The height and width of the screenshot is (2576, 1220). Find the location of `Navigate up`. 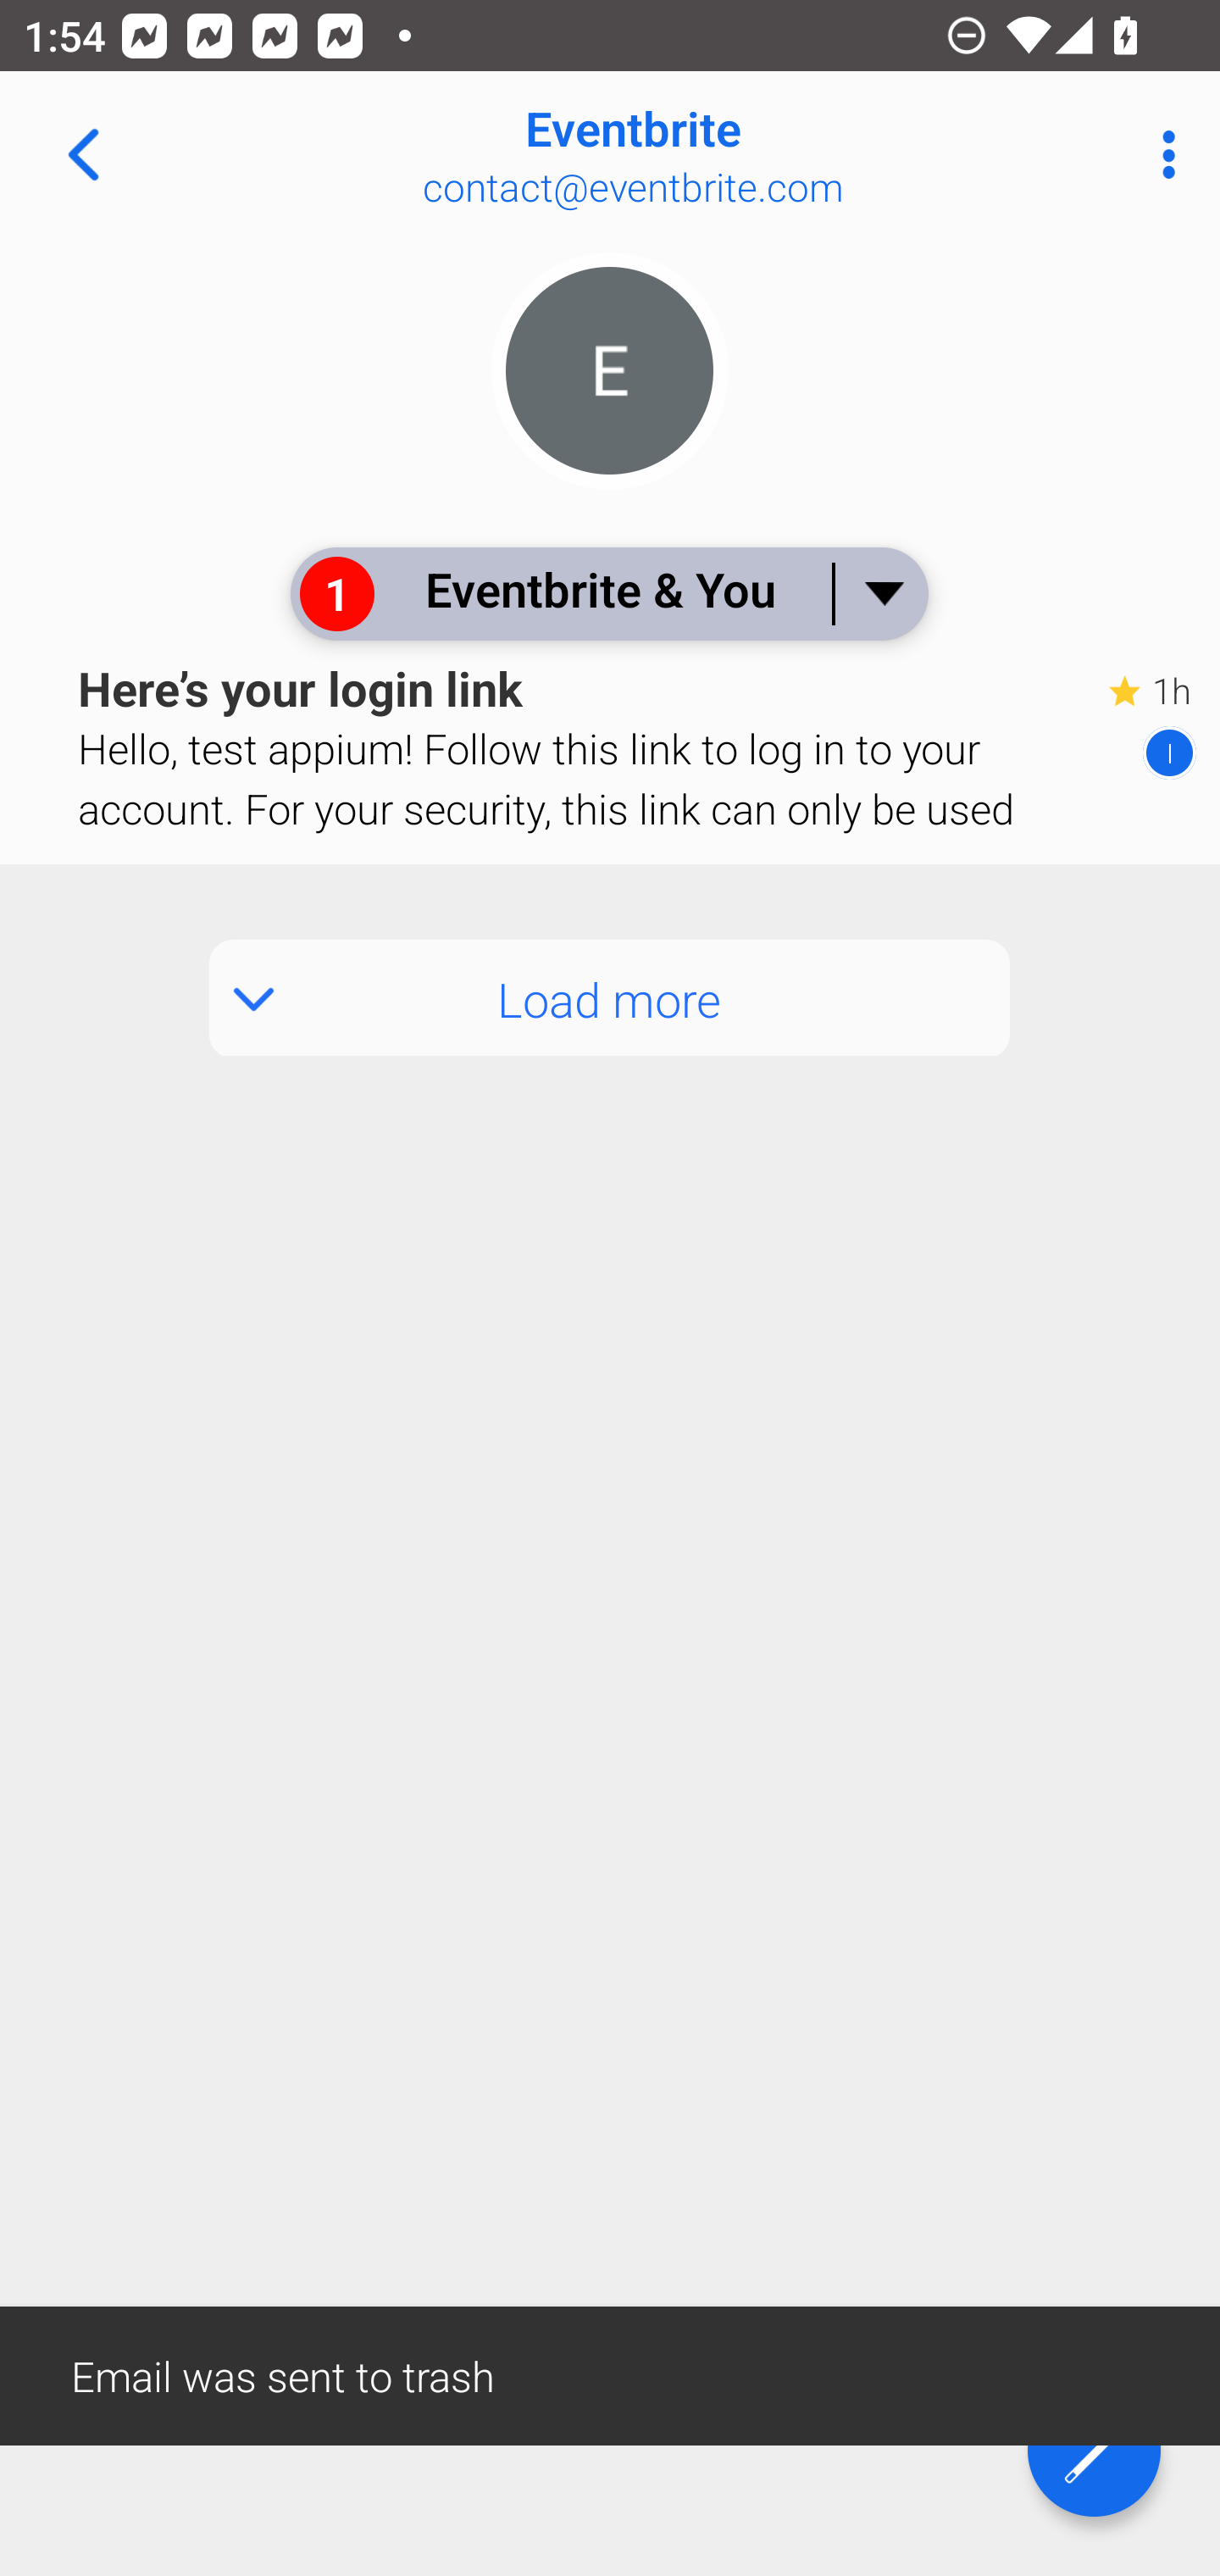

Navigate up is located at coordinates (83, 154).